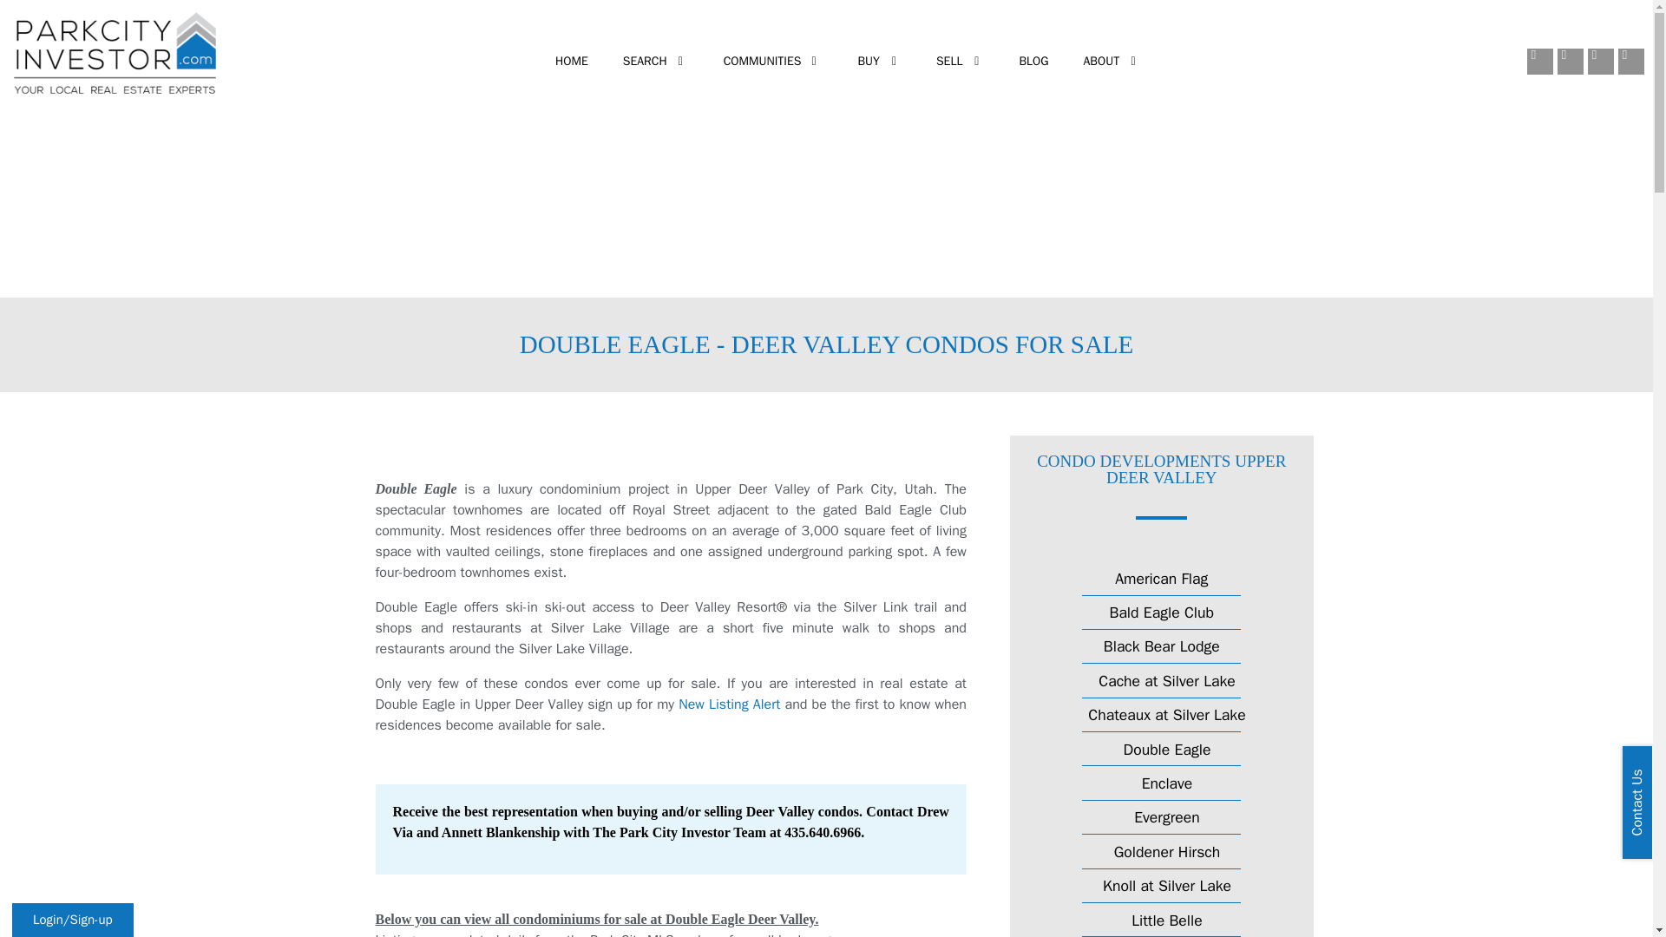  What do you see at coordinates (571, 62) in the screenshot?
I see `HOME` at bounding box center [571, 62].